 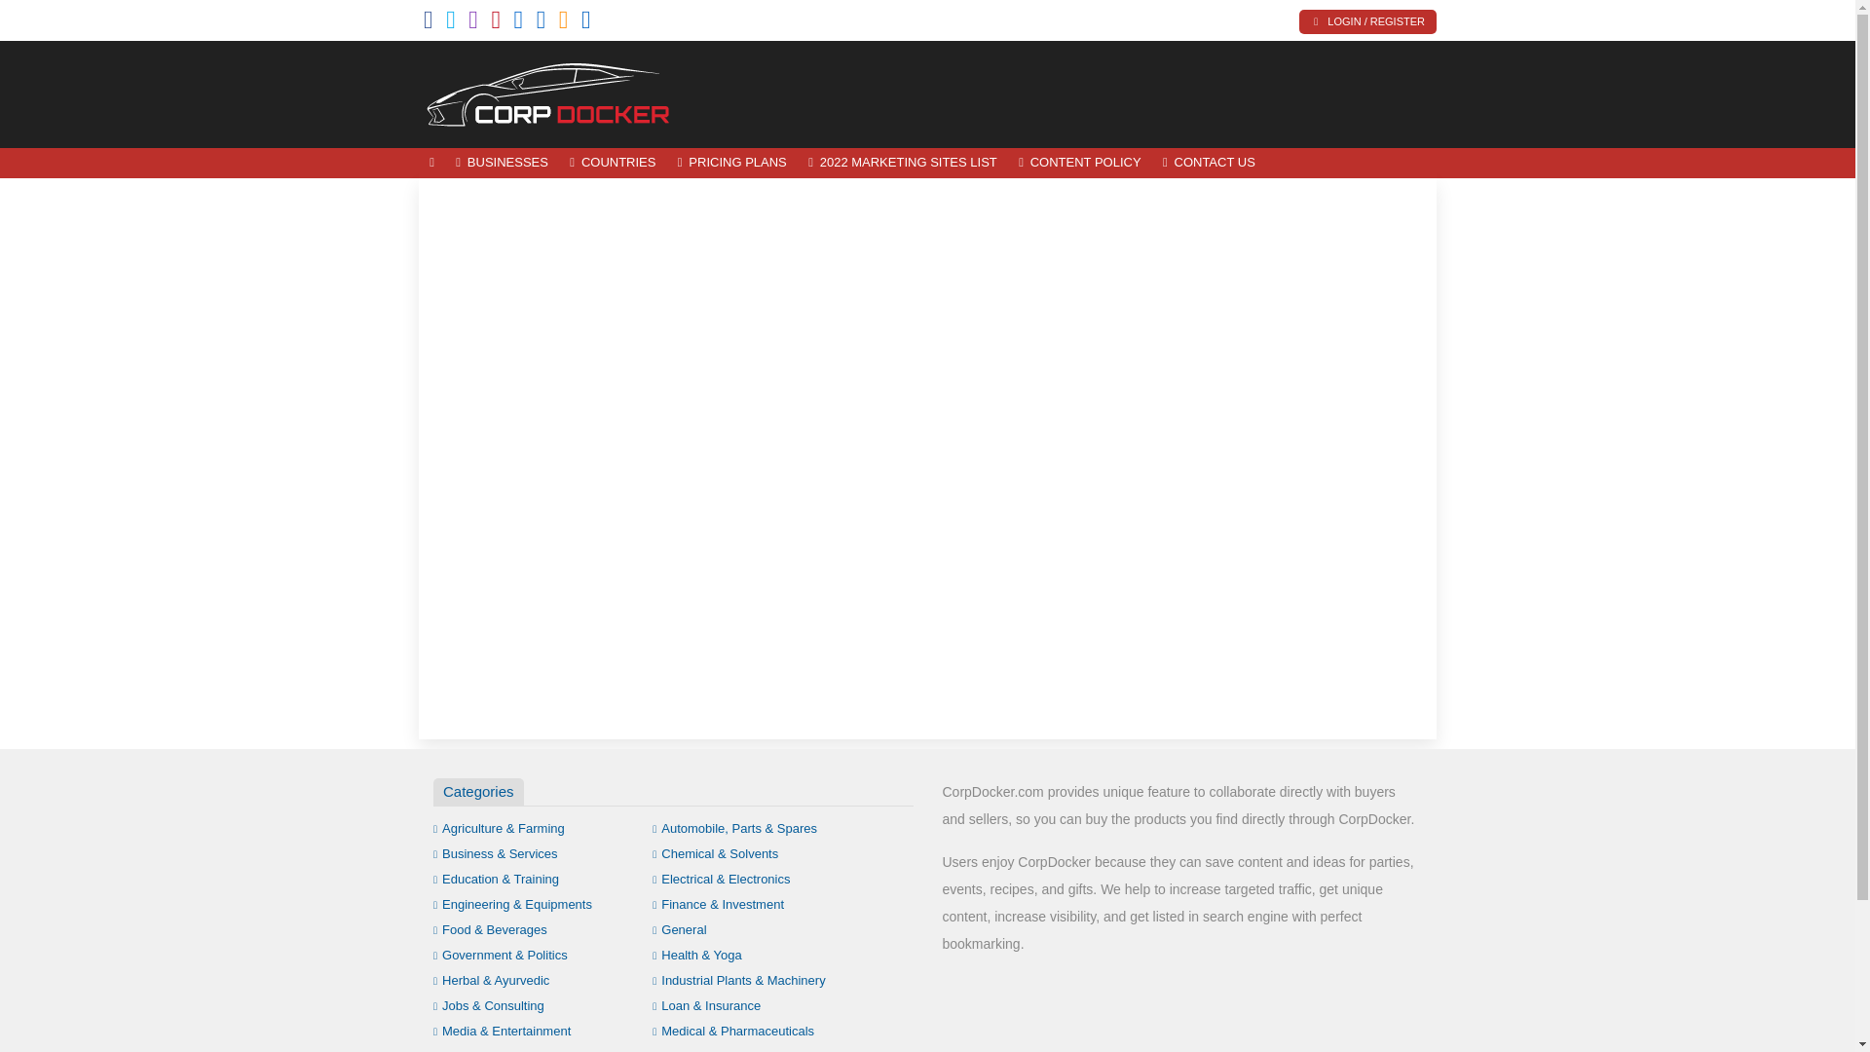 I want to click on General, so click(x=680, y=929).